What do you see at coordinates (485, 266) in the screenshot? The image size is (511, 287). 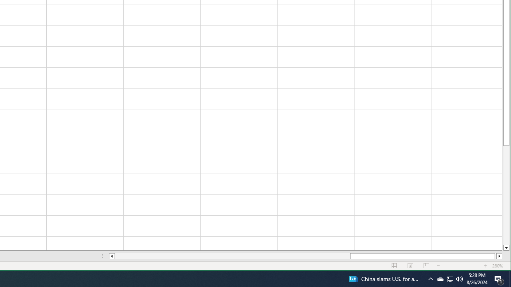 I see `Notification Chevron` at bounding box center [485, 266].